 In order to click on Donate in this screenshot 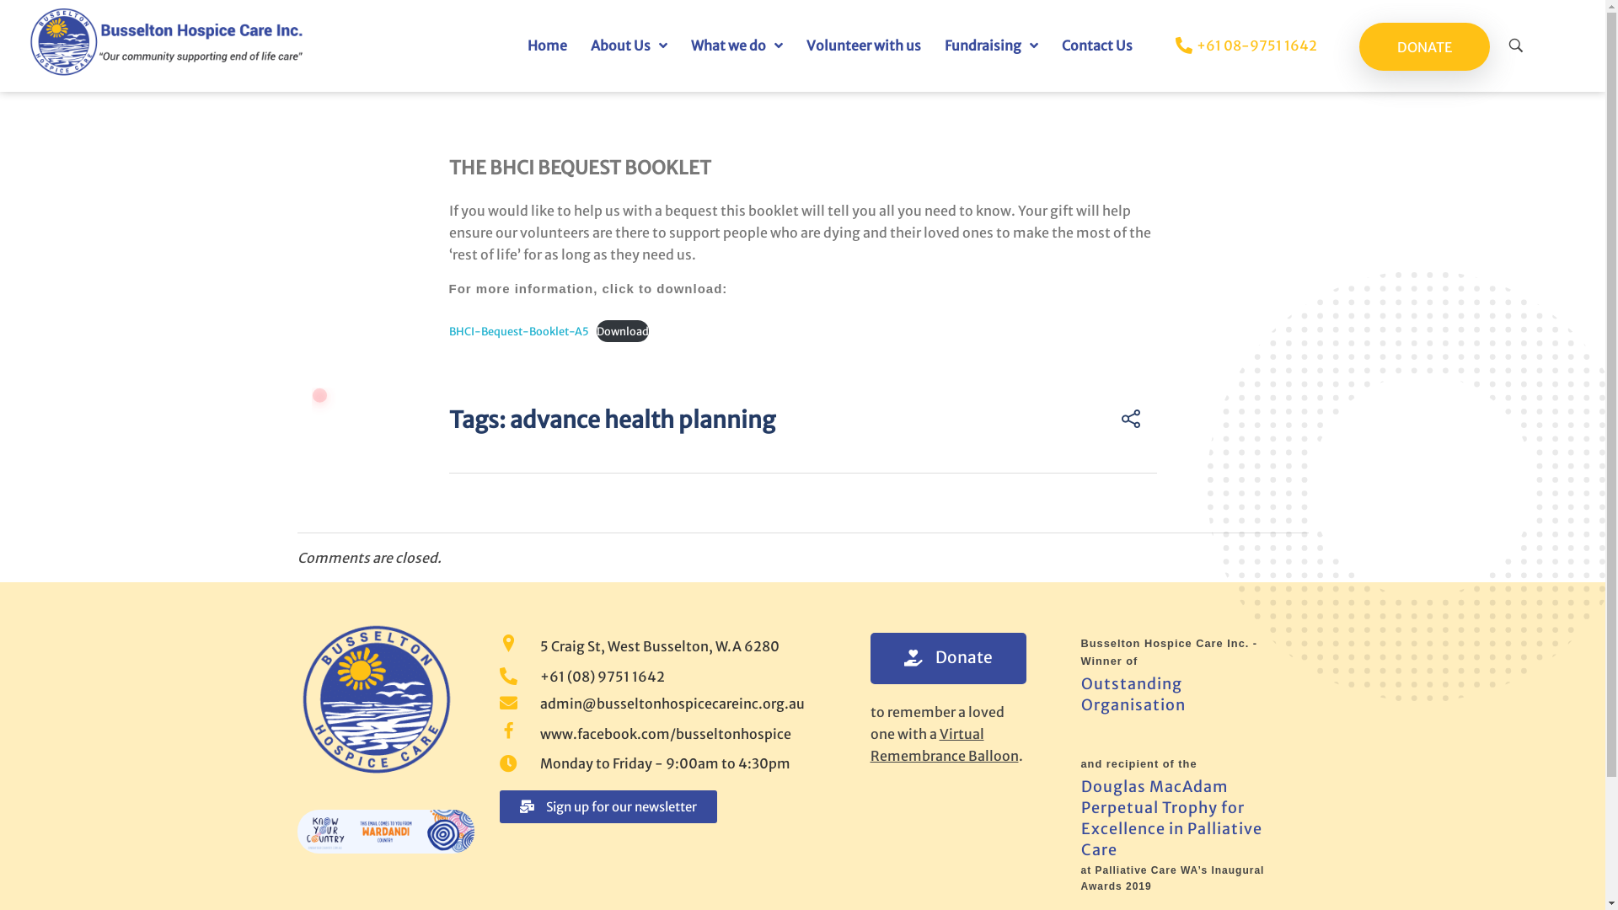, I will do `click(947, 658)`.